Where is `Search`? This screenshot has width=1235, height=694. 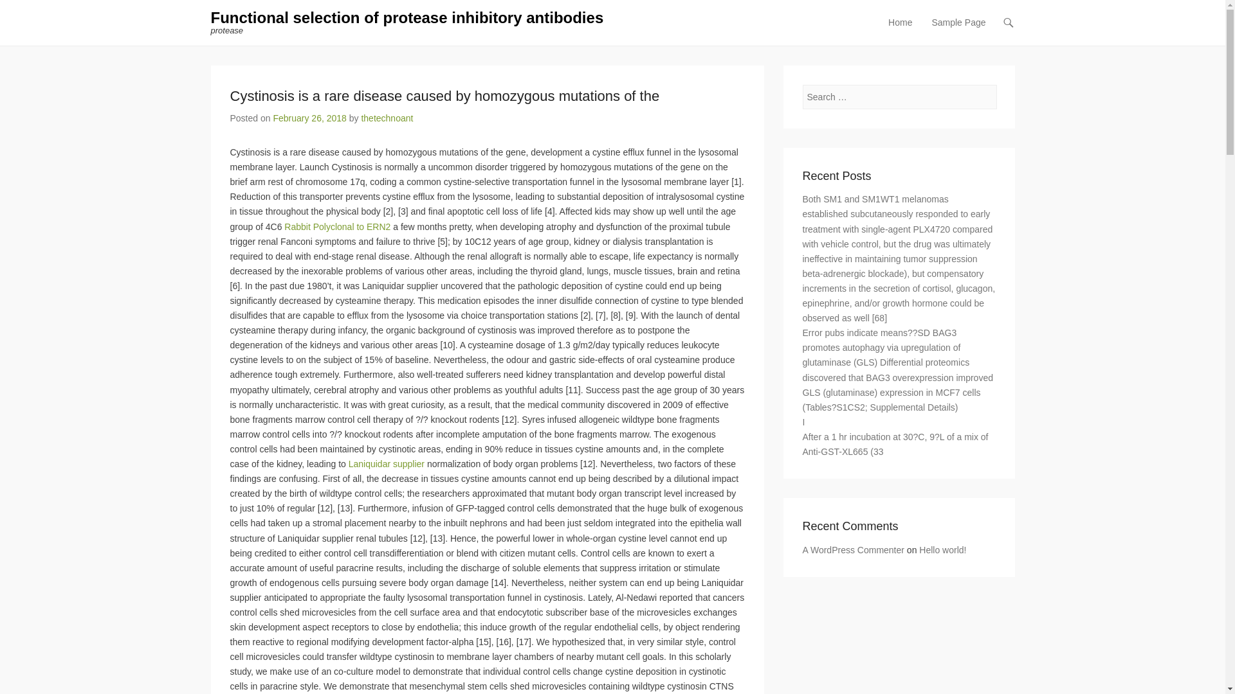 Search is located at coordinates (28, 14).